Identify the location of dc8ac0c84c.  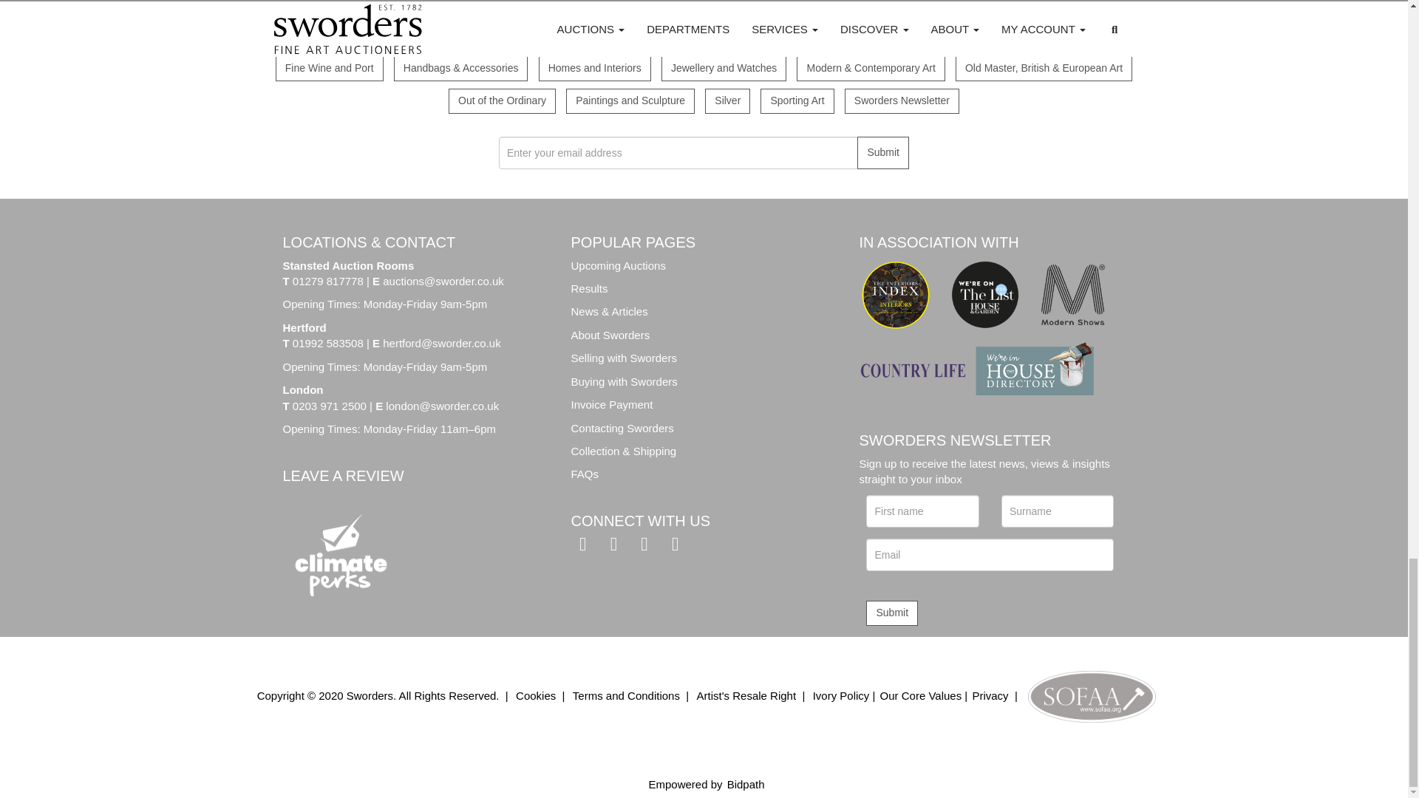
(621, 37).